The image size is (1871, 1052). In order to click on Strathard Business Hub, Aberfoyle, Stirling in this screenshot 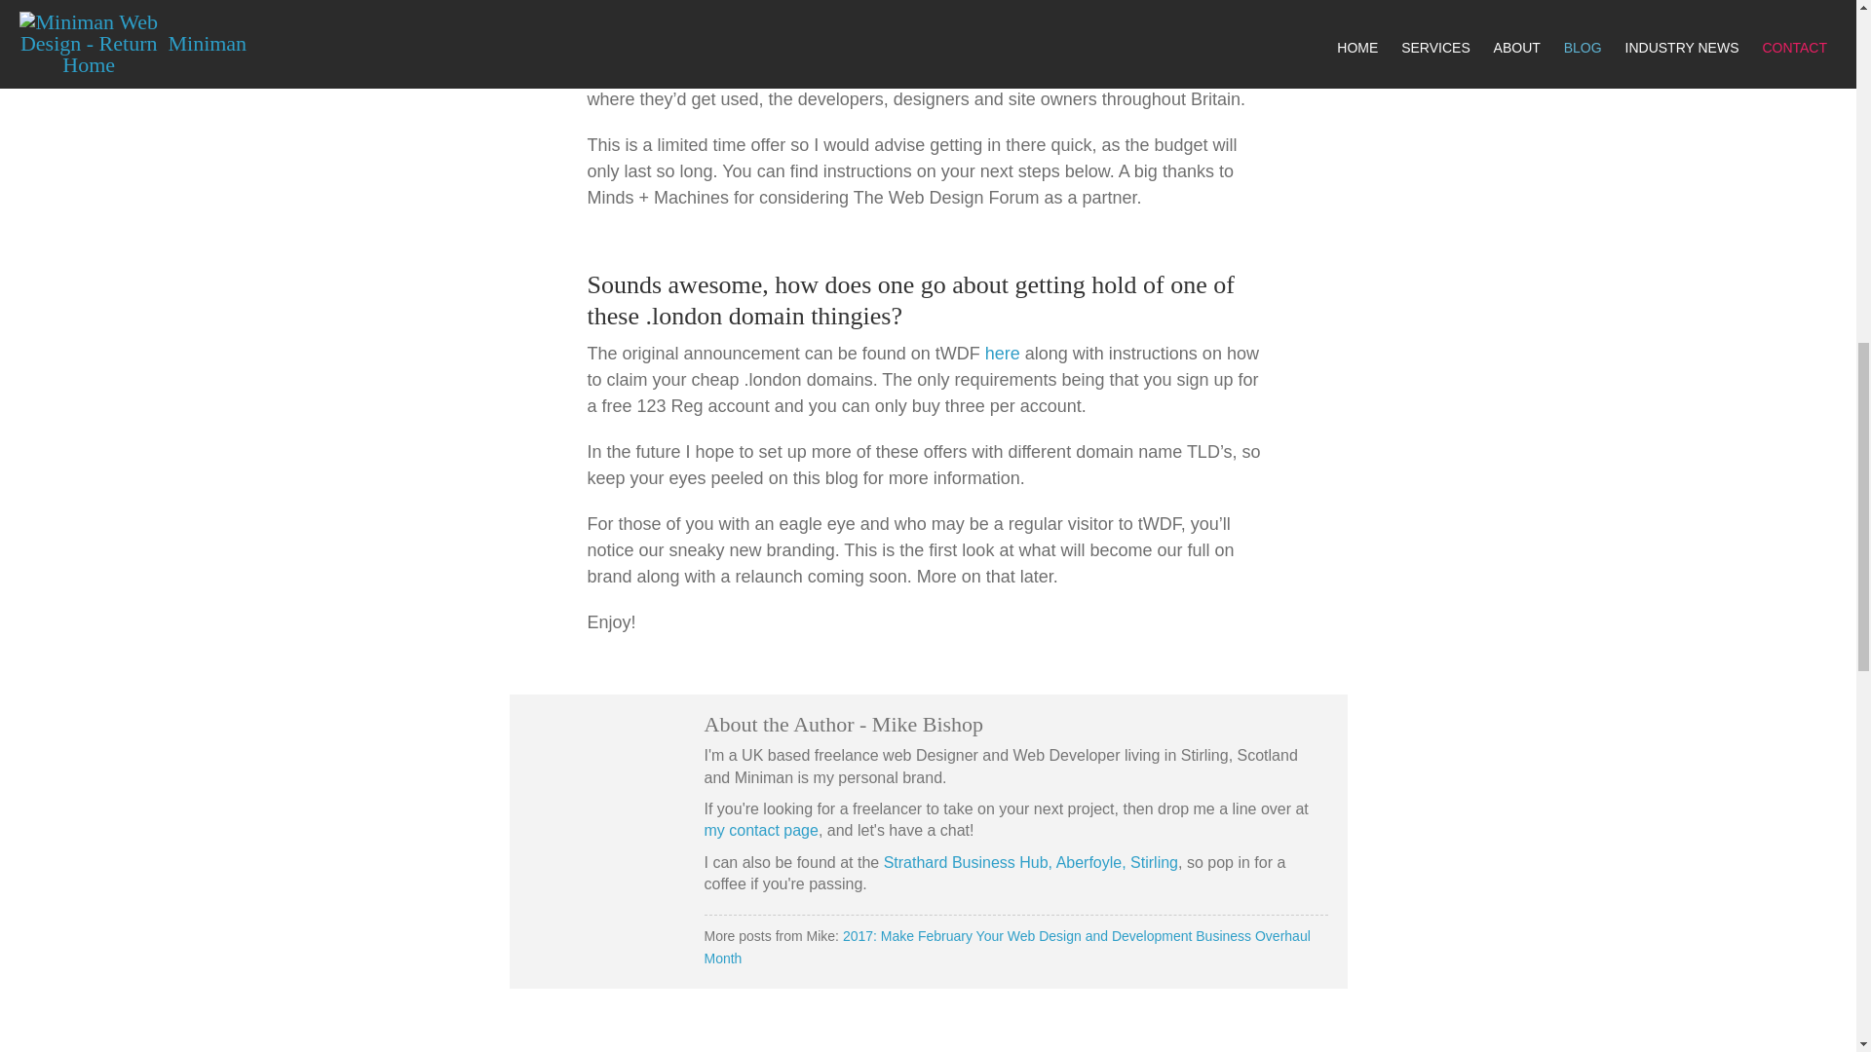, I will do `click(1031, 862)`.